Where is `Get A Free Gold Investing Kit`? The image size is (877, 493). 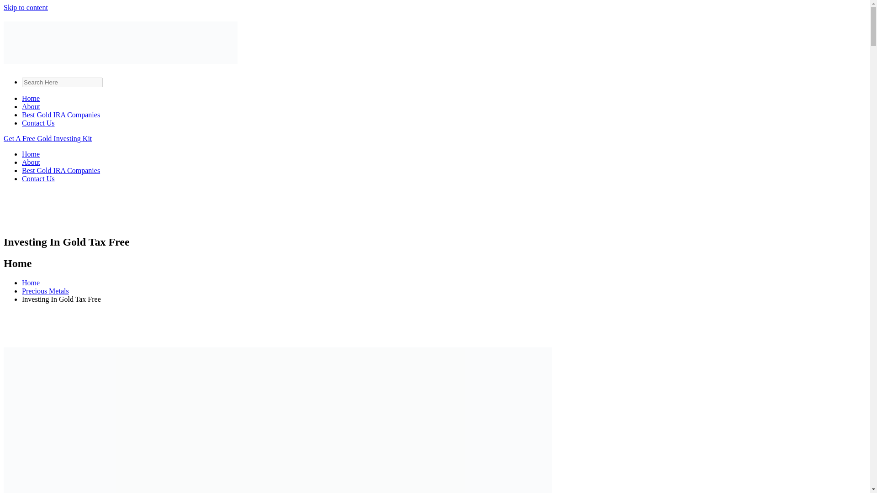
Get A Free Gold Investing Kit is located at coordinates (48, 138).